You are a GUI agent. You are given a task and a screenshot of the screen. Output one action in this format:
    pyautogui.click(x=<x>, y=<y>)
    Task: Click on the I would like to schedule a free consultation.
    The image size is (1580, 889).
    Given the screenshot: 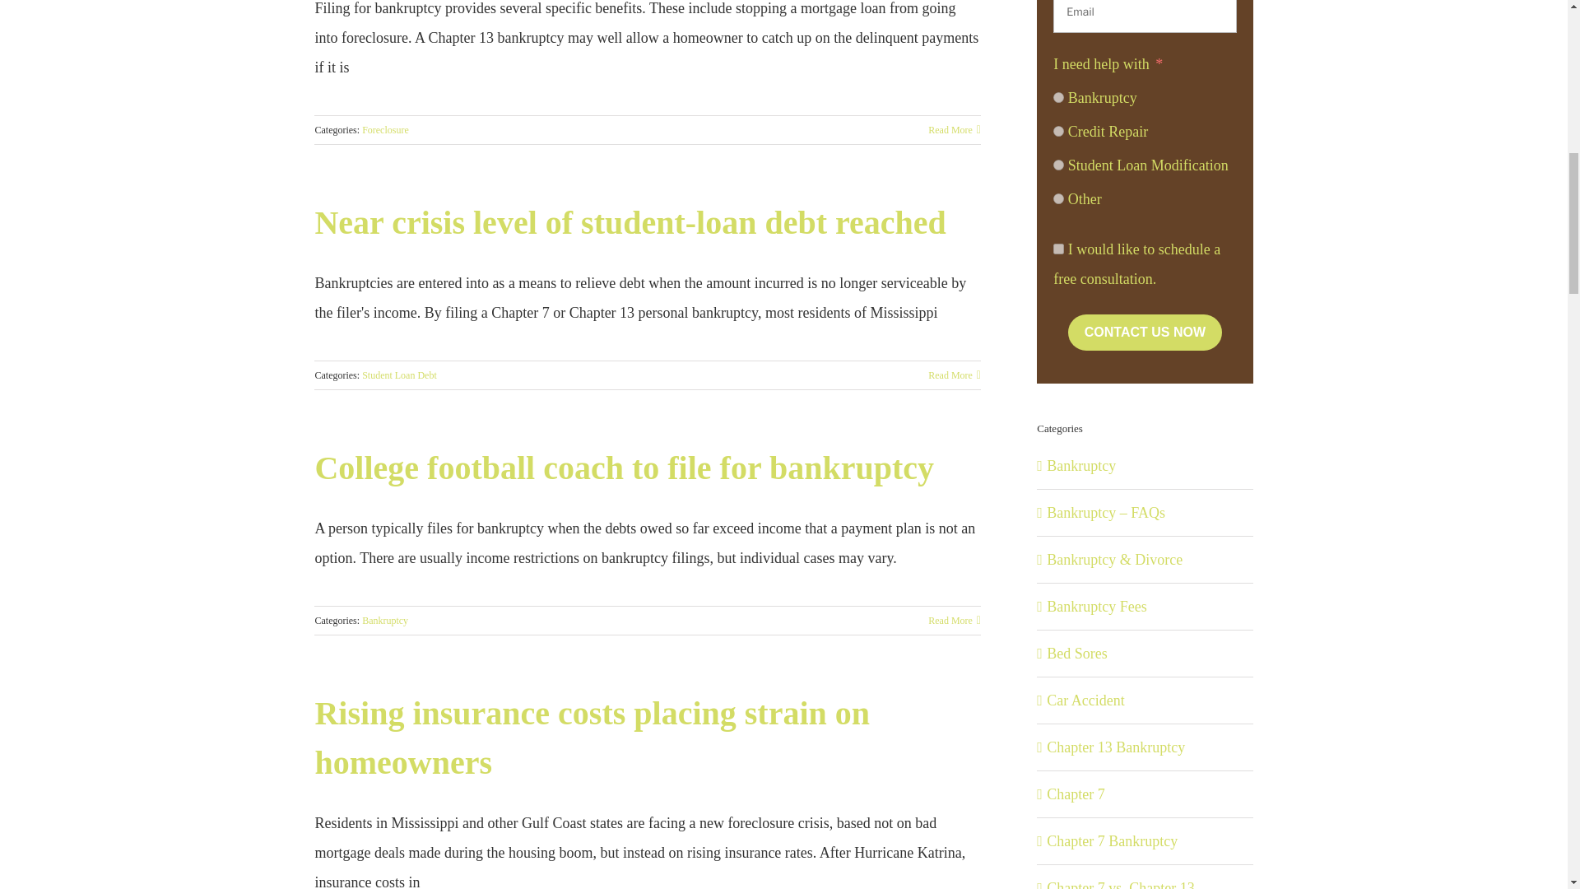 What is the action you would take?
    pyautogui.click(x=1058, y=249)
    